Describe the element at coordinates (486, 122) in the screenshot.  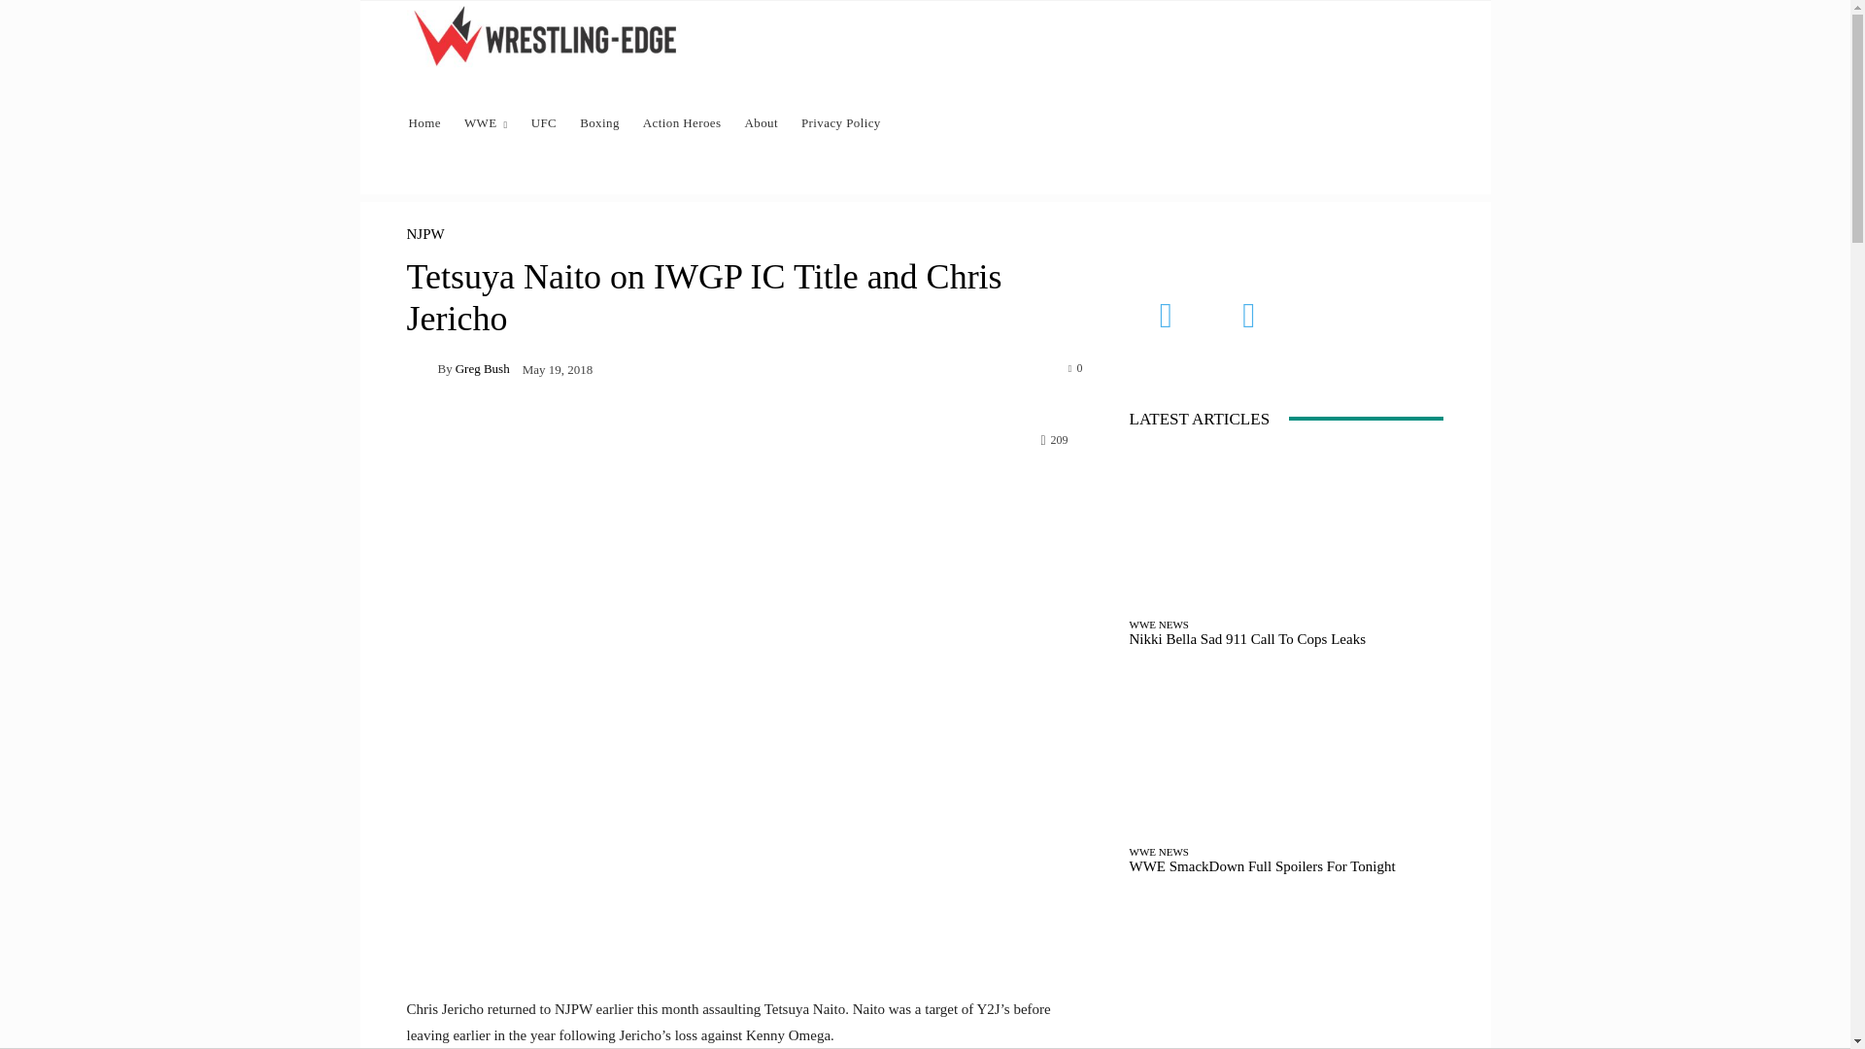
I see `WWE` at that location.